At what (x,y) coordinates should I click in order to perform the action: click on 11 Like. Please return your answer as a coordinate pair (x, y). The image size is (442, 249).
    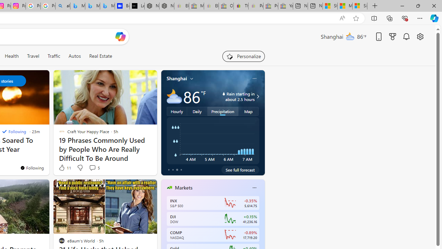
    Looking at the image, I should click on (64, 167).